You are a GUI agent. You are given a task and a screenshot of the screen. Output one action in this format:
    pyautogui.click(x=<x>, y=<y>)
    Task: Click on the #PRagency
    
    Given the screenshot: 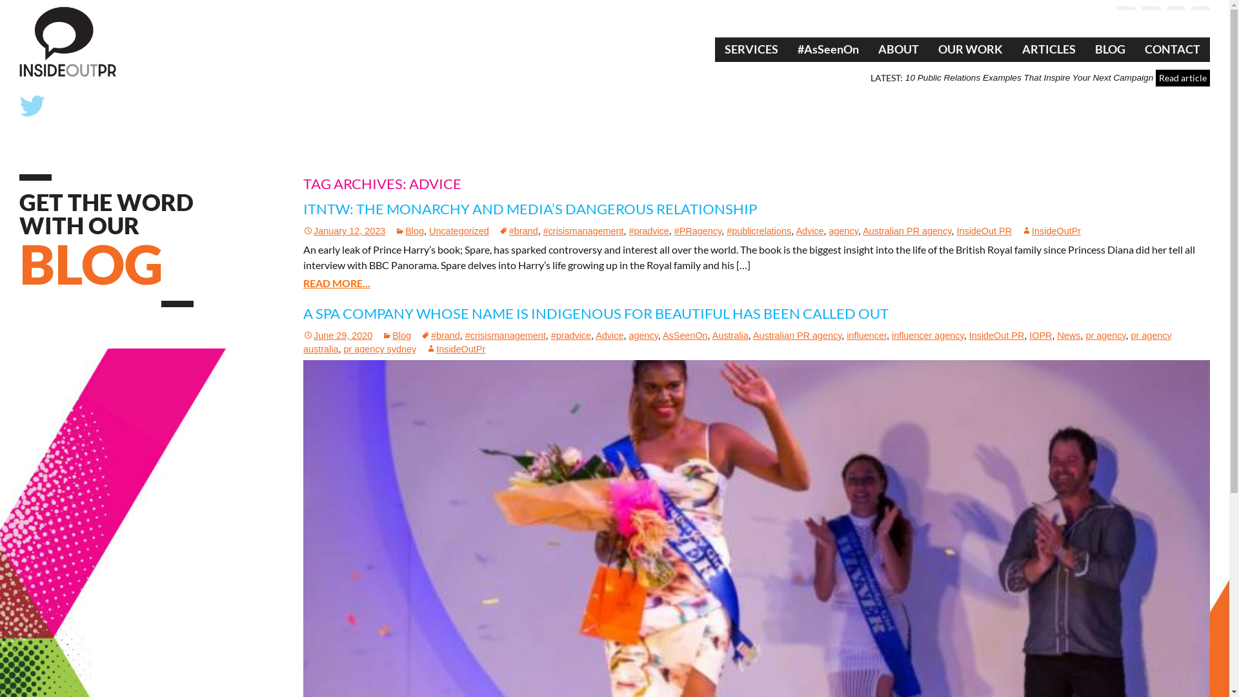 What is the action you would take?
    pyautogui.click(x=698, y=231)
    